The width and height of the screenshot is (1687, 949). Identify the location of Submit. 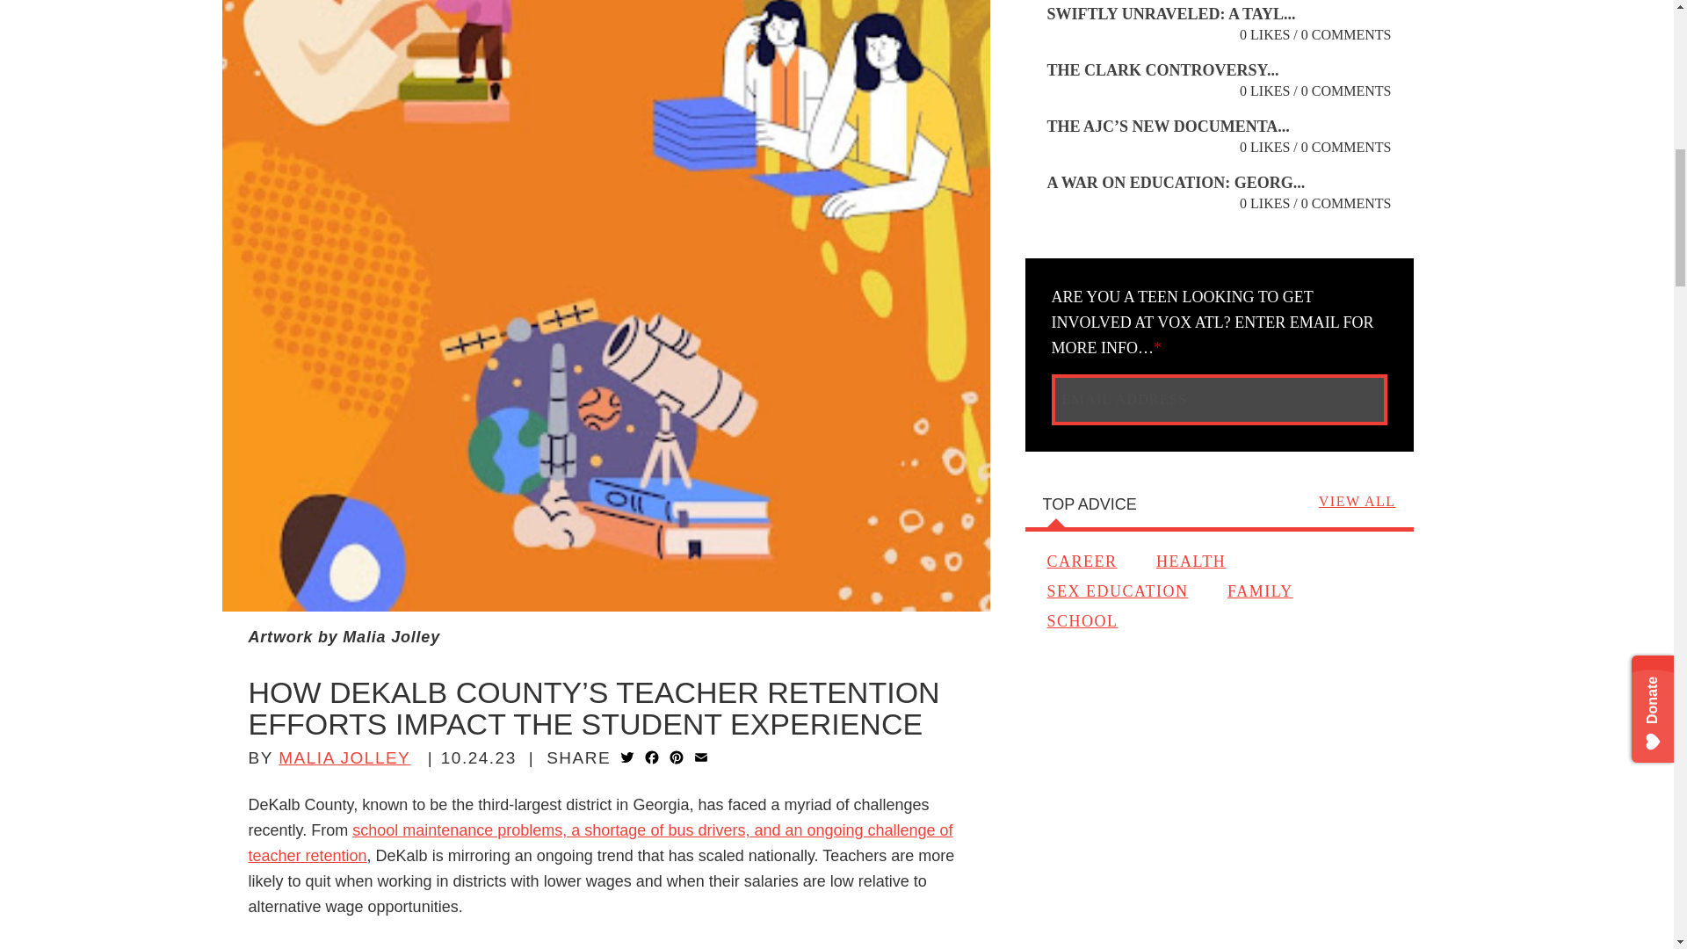
(1353, 399).